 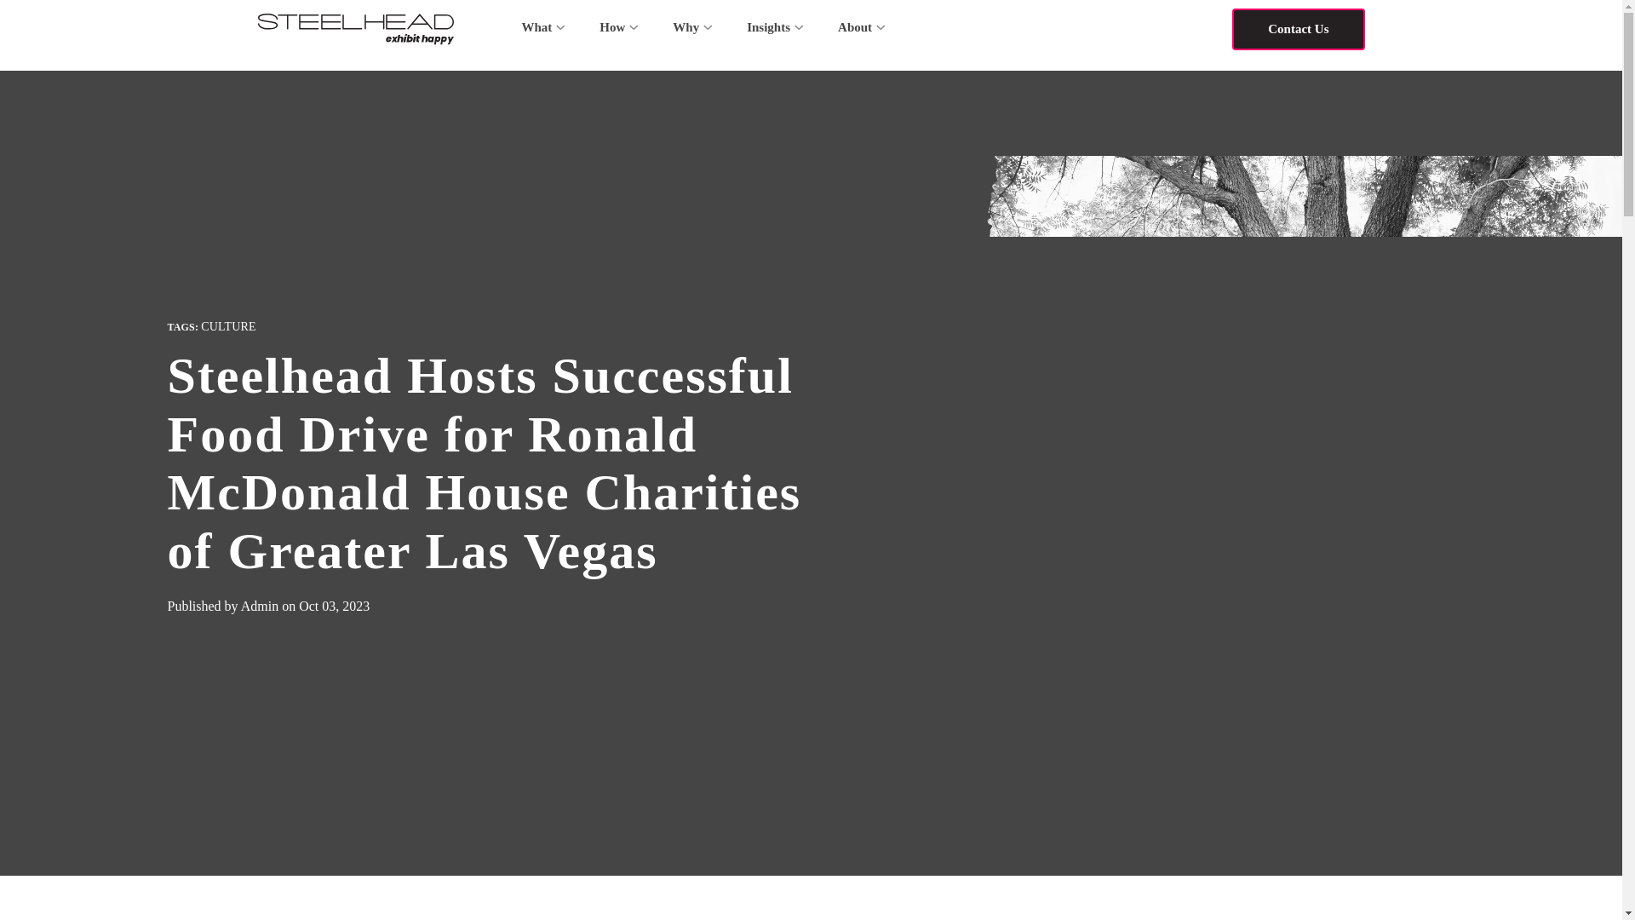 What do you see at coordinates (228, 325) in the screenshot?
I see `CULTURE` at bounding box center [228, 325].